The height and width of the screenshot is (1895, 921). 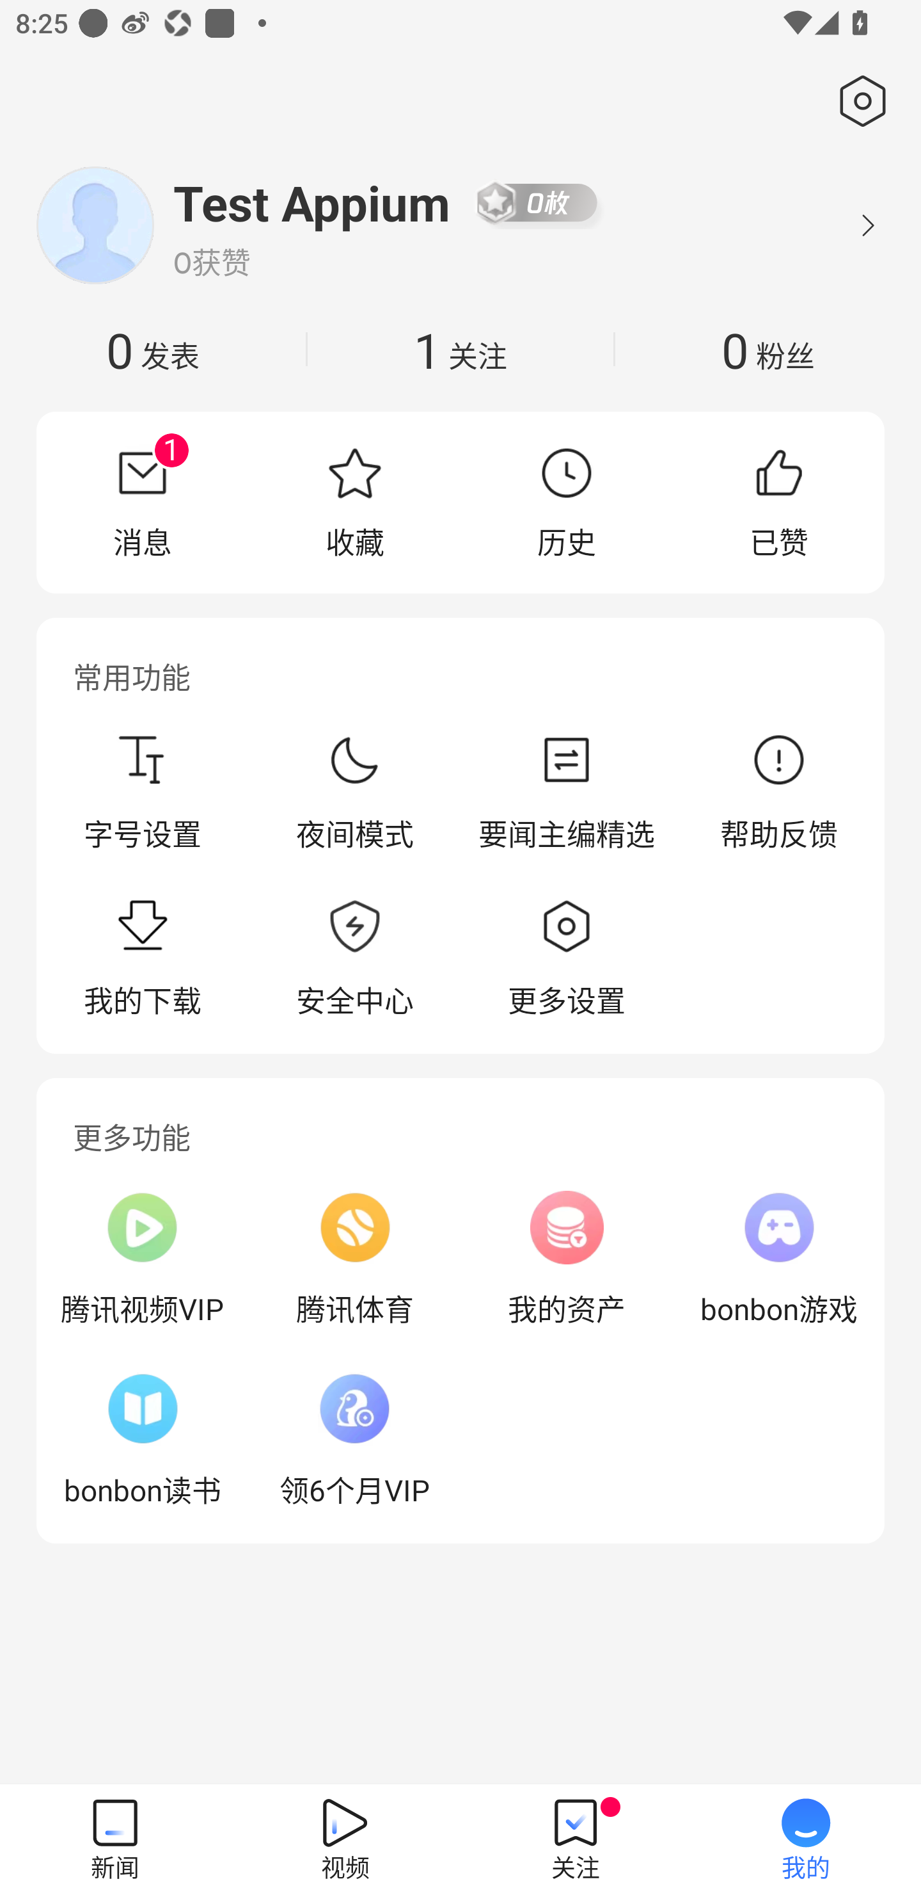 I want to click on 字号设置，可点击, so click(x=142, y=792).